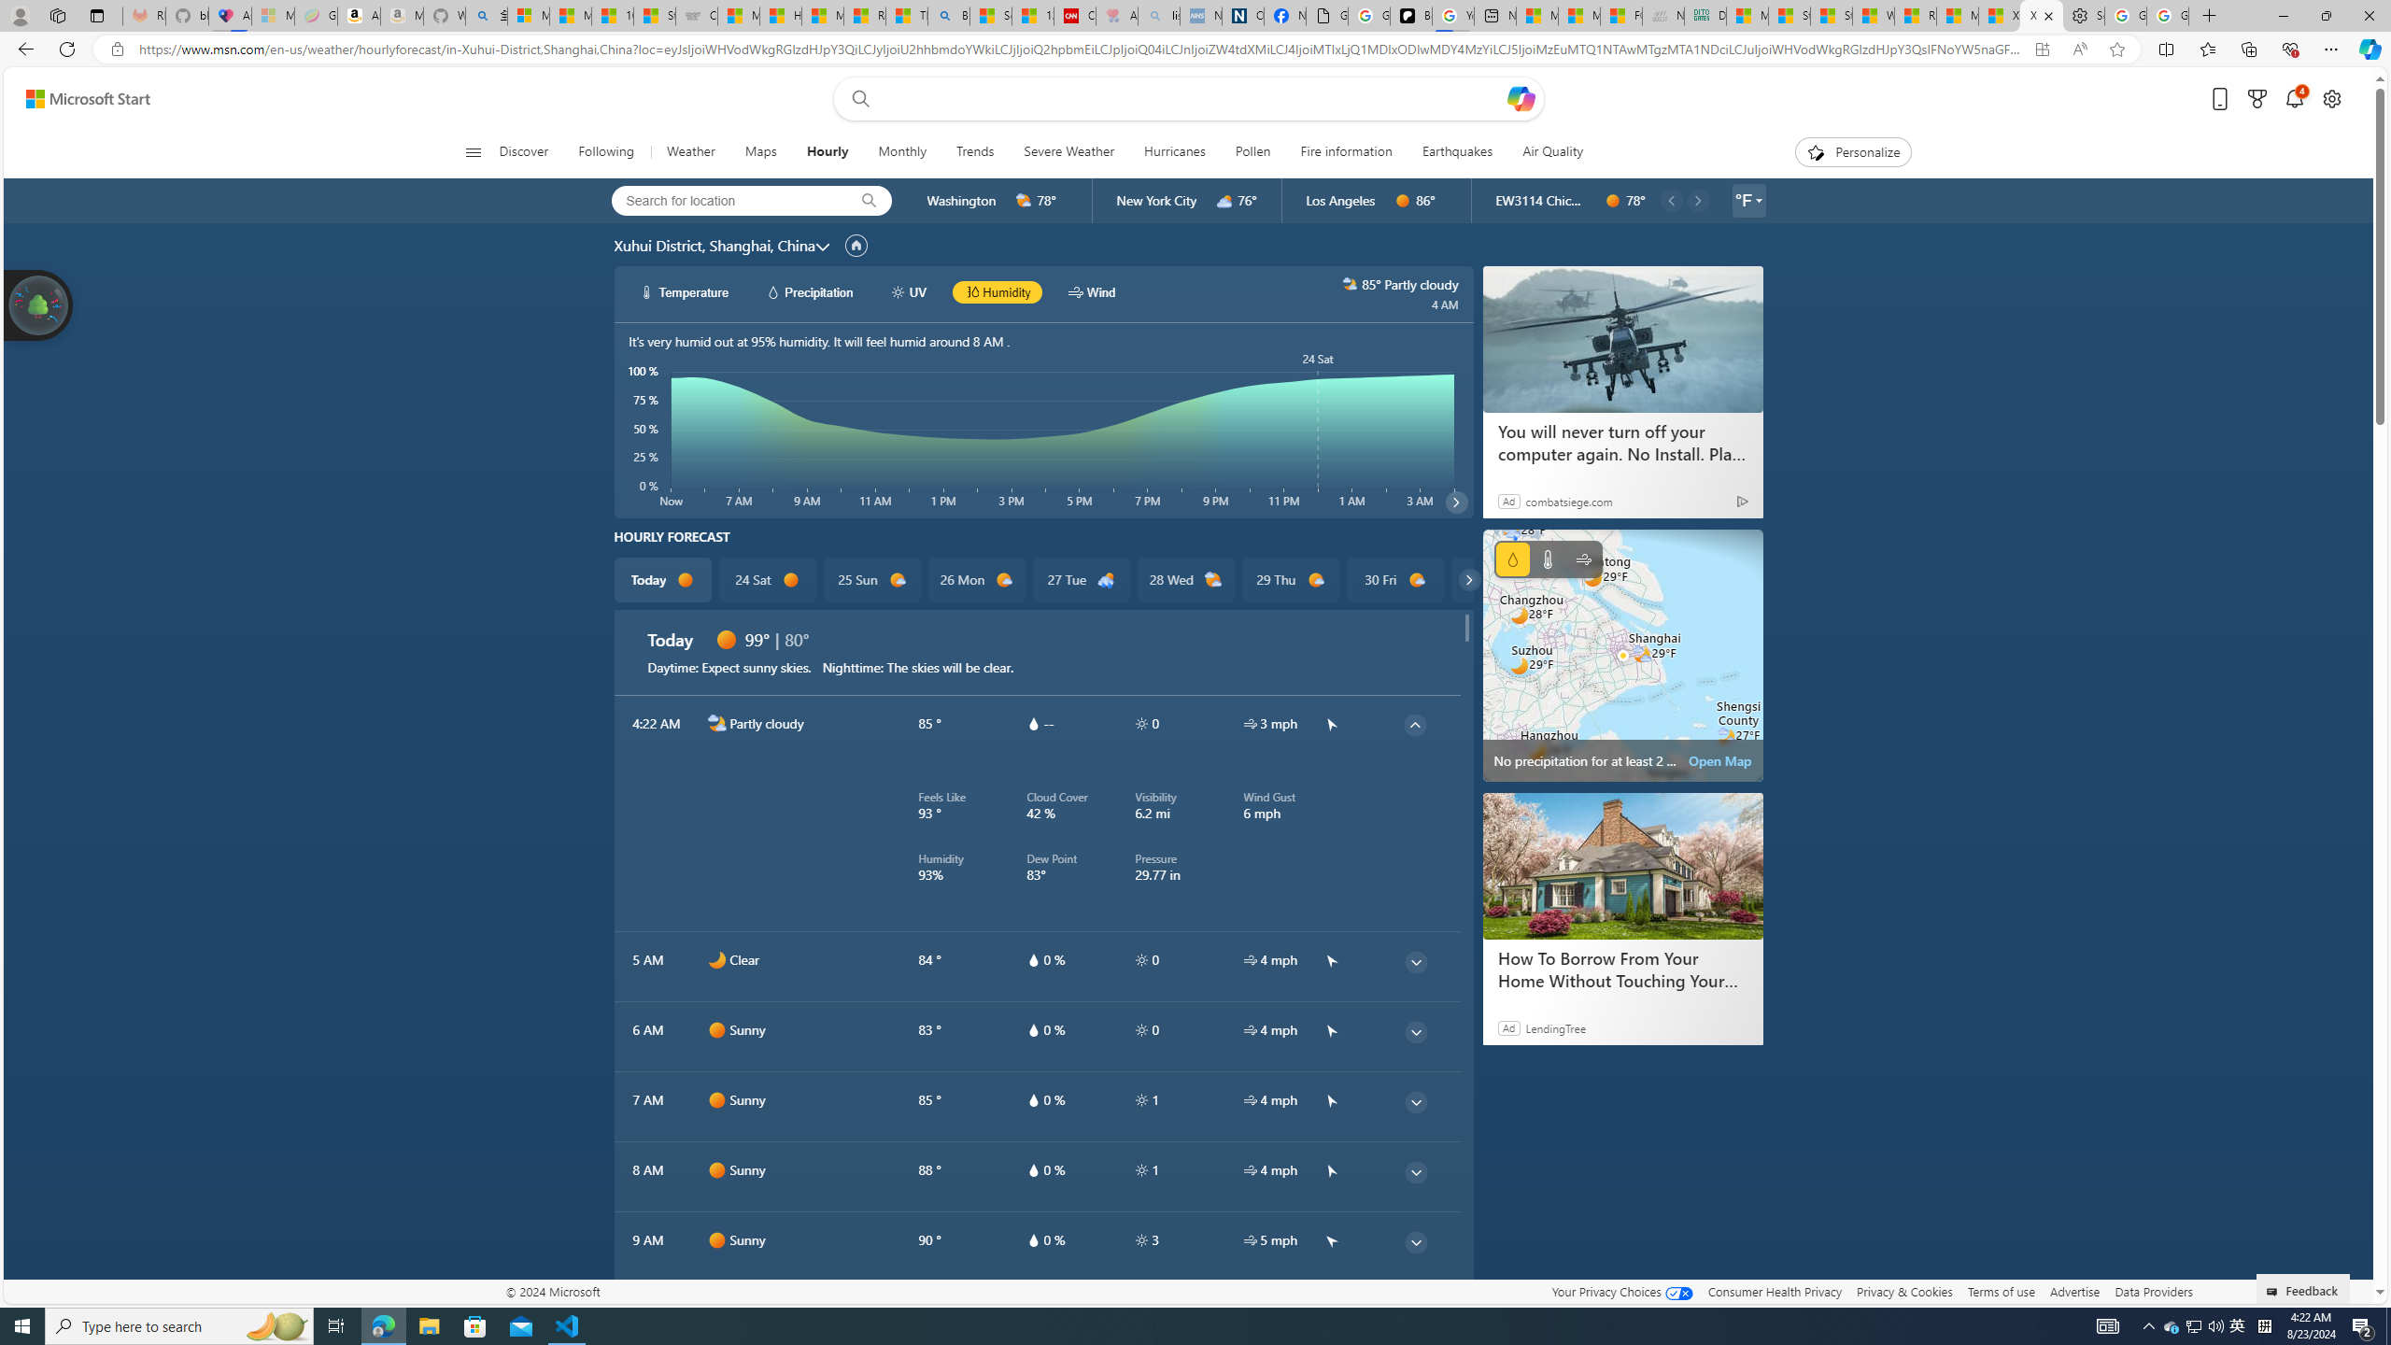 The width and height of the screenshot is (2391, 1345). I want to click on hourlyChart/humidityBlack Humidity, so click(997, 291).